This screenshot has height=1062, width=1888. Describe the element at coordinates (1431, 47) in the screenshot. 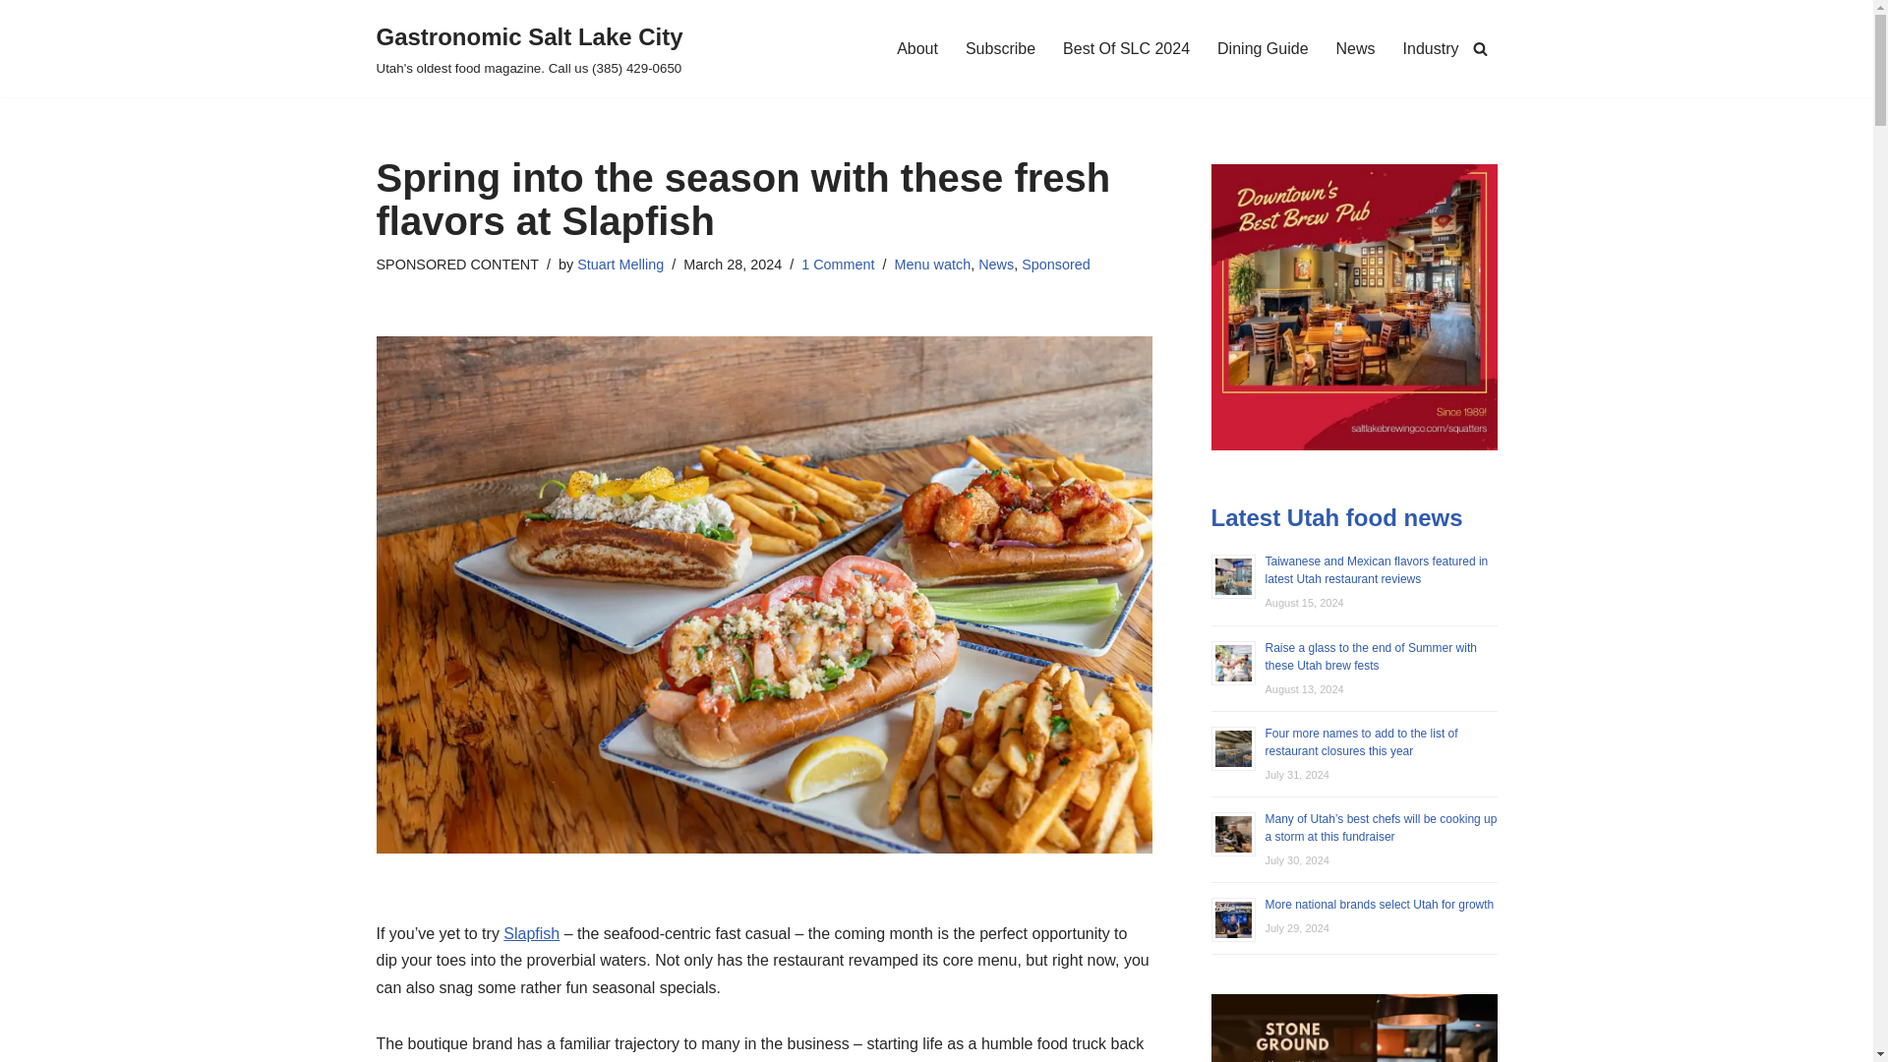

I see `Industry` at that location.